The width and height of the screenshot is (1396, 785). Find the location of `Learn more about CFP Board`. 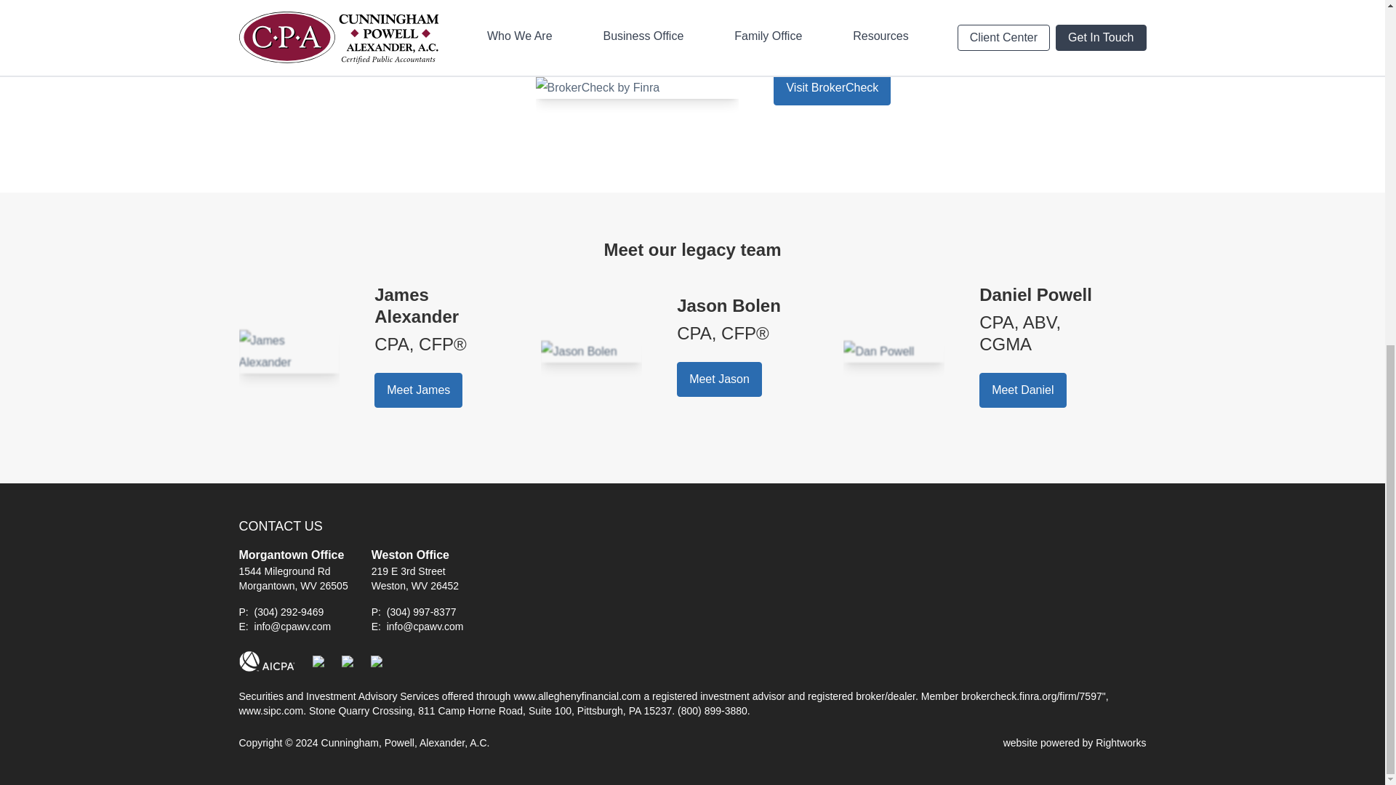

Learn more about CFP Board is located at coordinates (318, 661).